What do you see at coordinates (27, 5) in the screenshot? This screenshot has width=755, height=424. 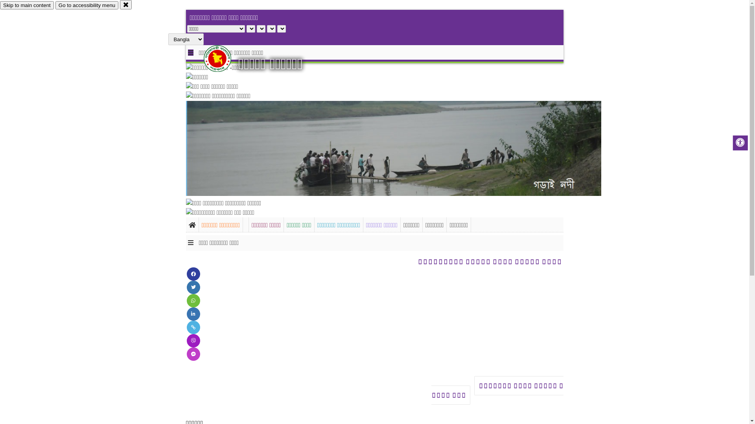 I see `Skip to main content` at bounding box center [27, 5].